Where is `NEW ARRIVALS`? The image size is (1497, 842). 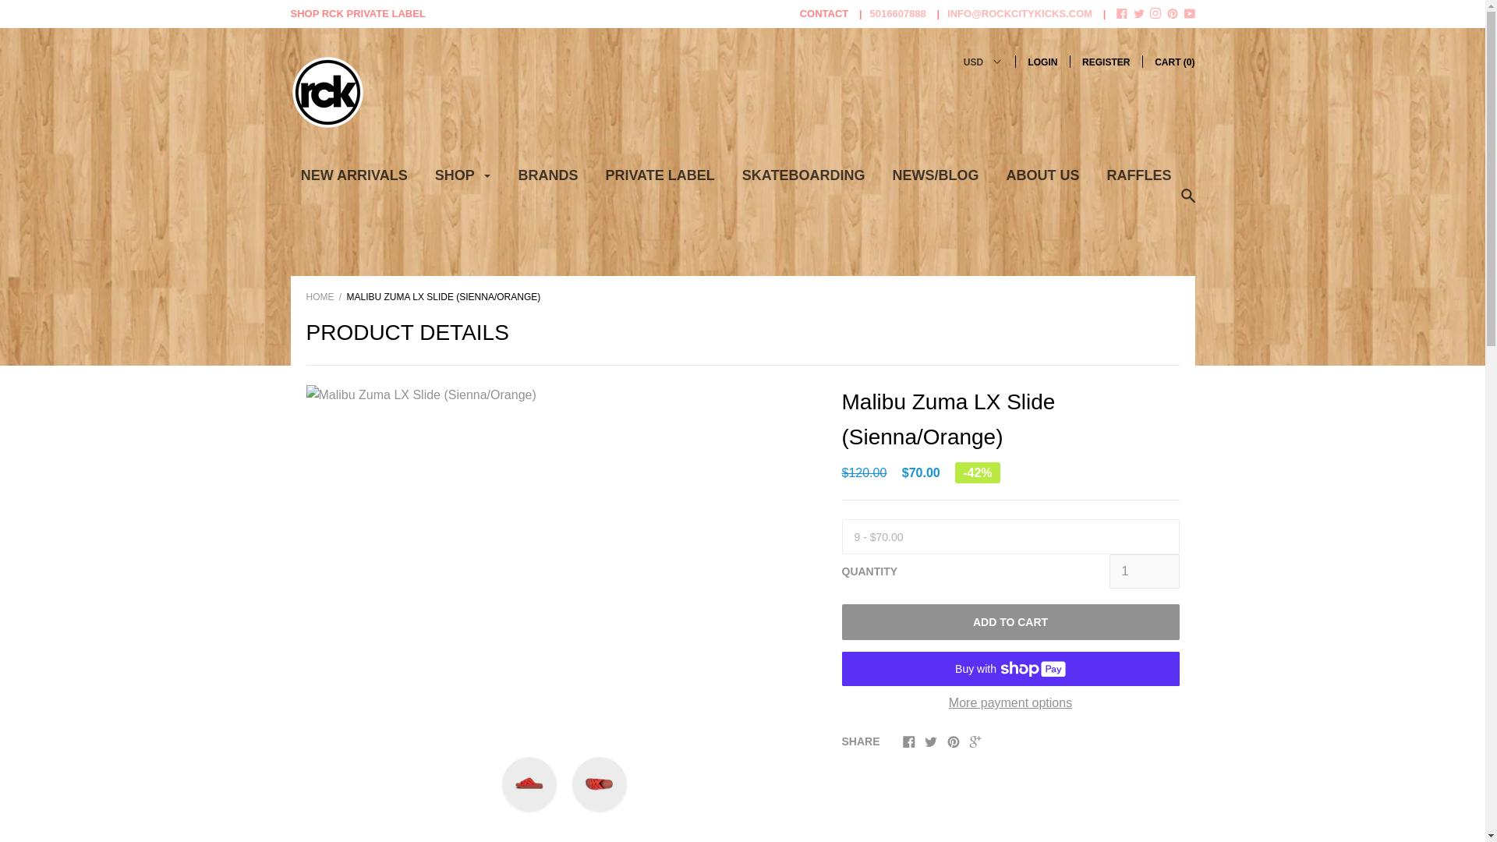 NEW ARRIVALS is located at coordinates (354, 181).